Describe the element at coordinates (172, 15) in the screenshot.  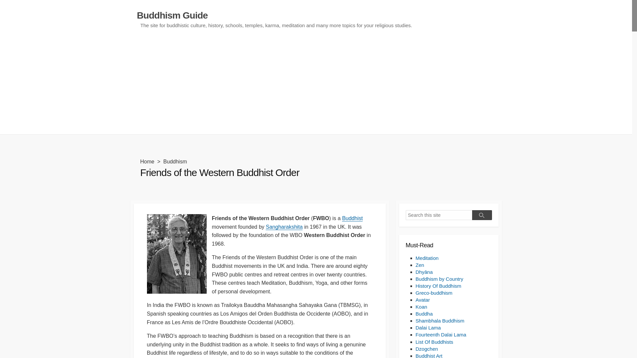
I see `Buddhism Guide` at that location.